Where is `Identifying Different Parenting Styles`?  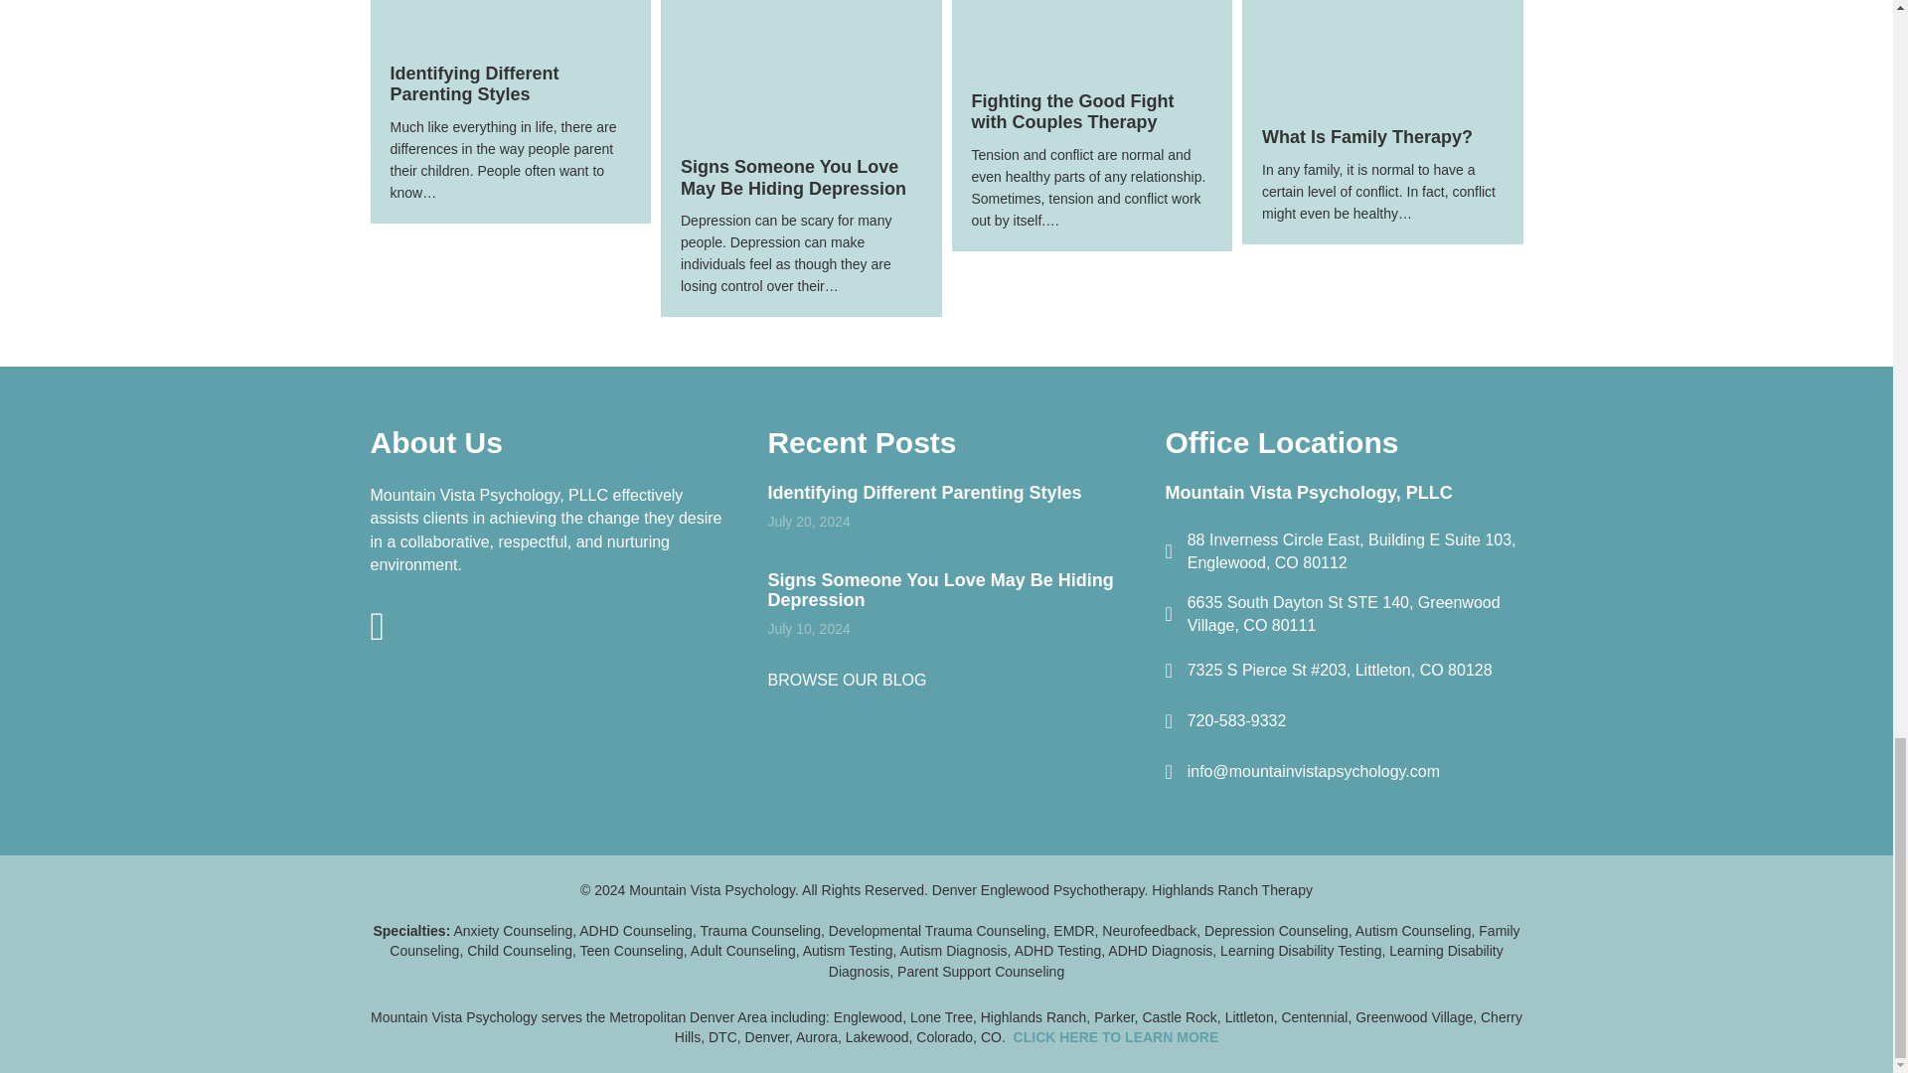
Identifying Different Parenting Styles is located at coordinates (473, 83).